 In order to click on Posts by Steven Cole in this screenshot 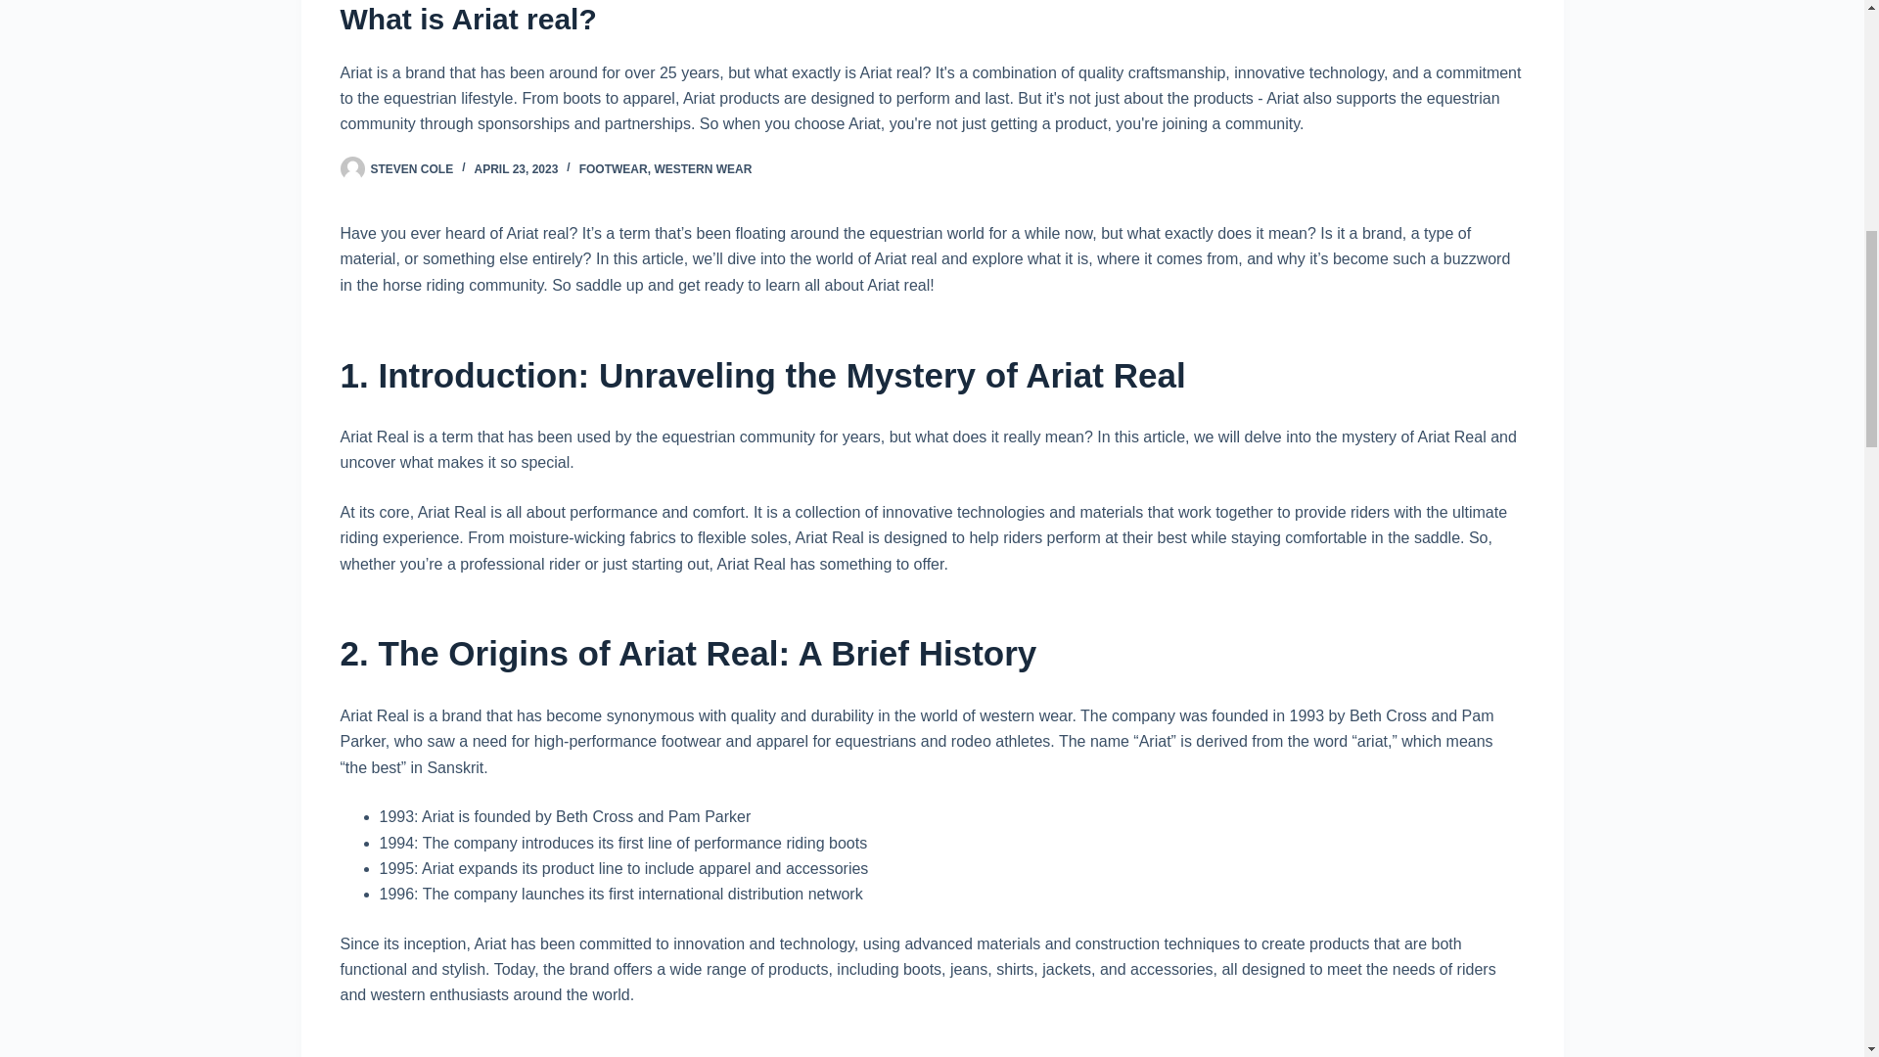, I will do `click(411, 169)`.